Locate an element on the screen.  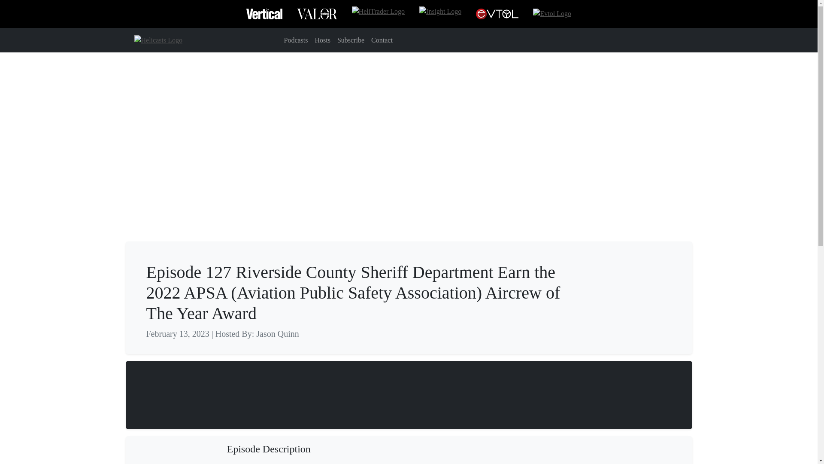
Contact is located at coordinates (382, 40).